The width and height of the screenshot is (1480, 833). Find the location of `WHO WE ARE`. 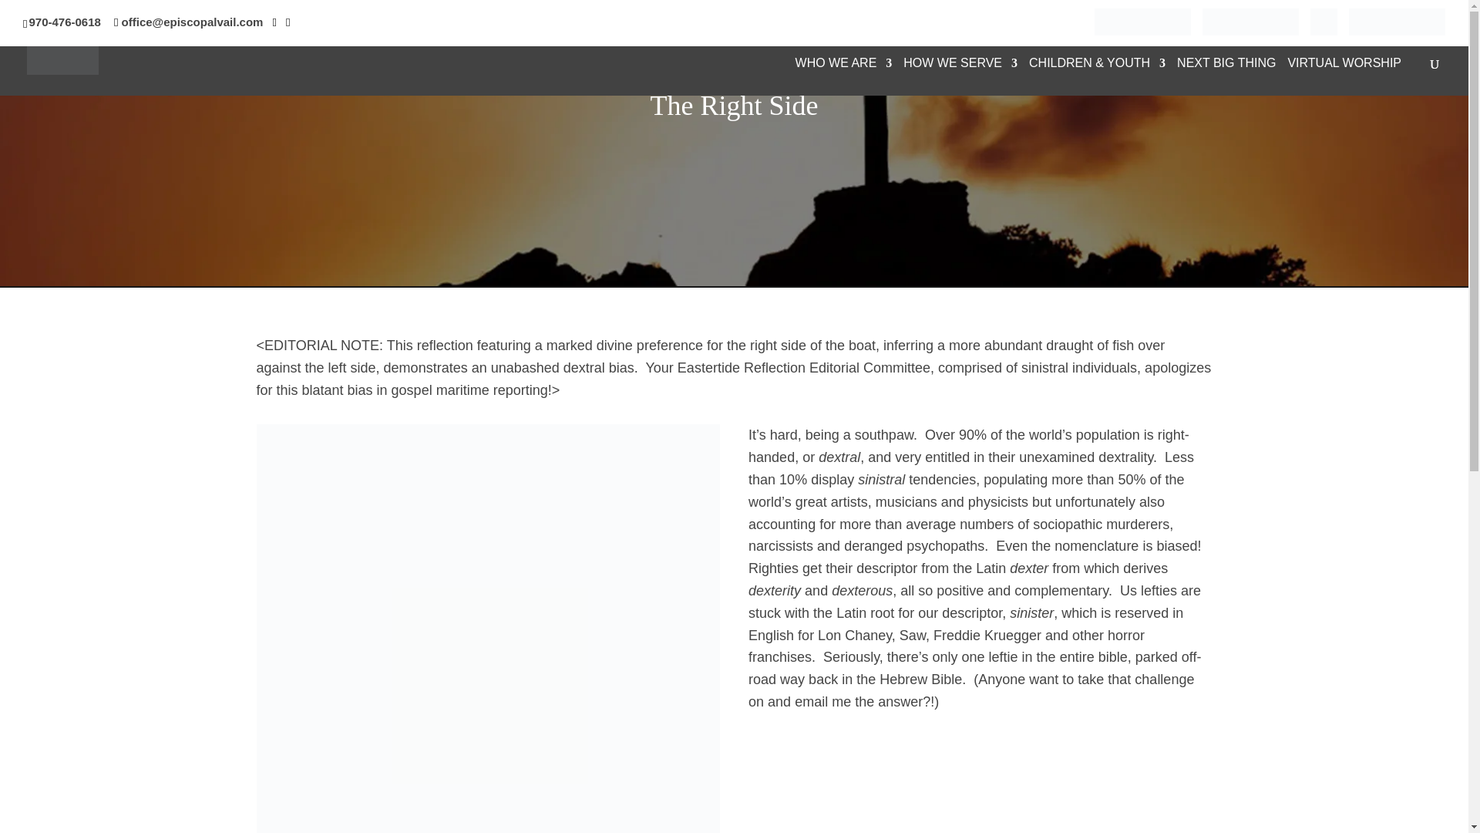

WHO WE ARE is located at coordinates (843, 66).